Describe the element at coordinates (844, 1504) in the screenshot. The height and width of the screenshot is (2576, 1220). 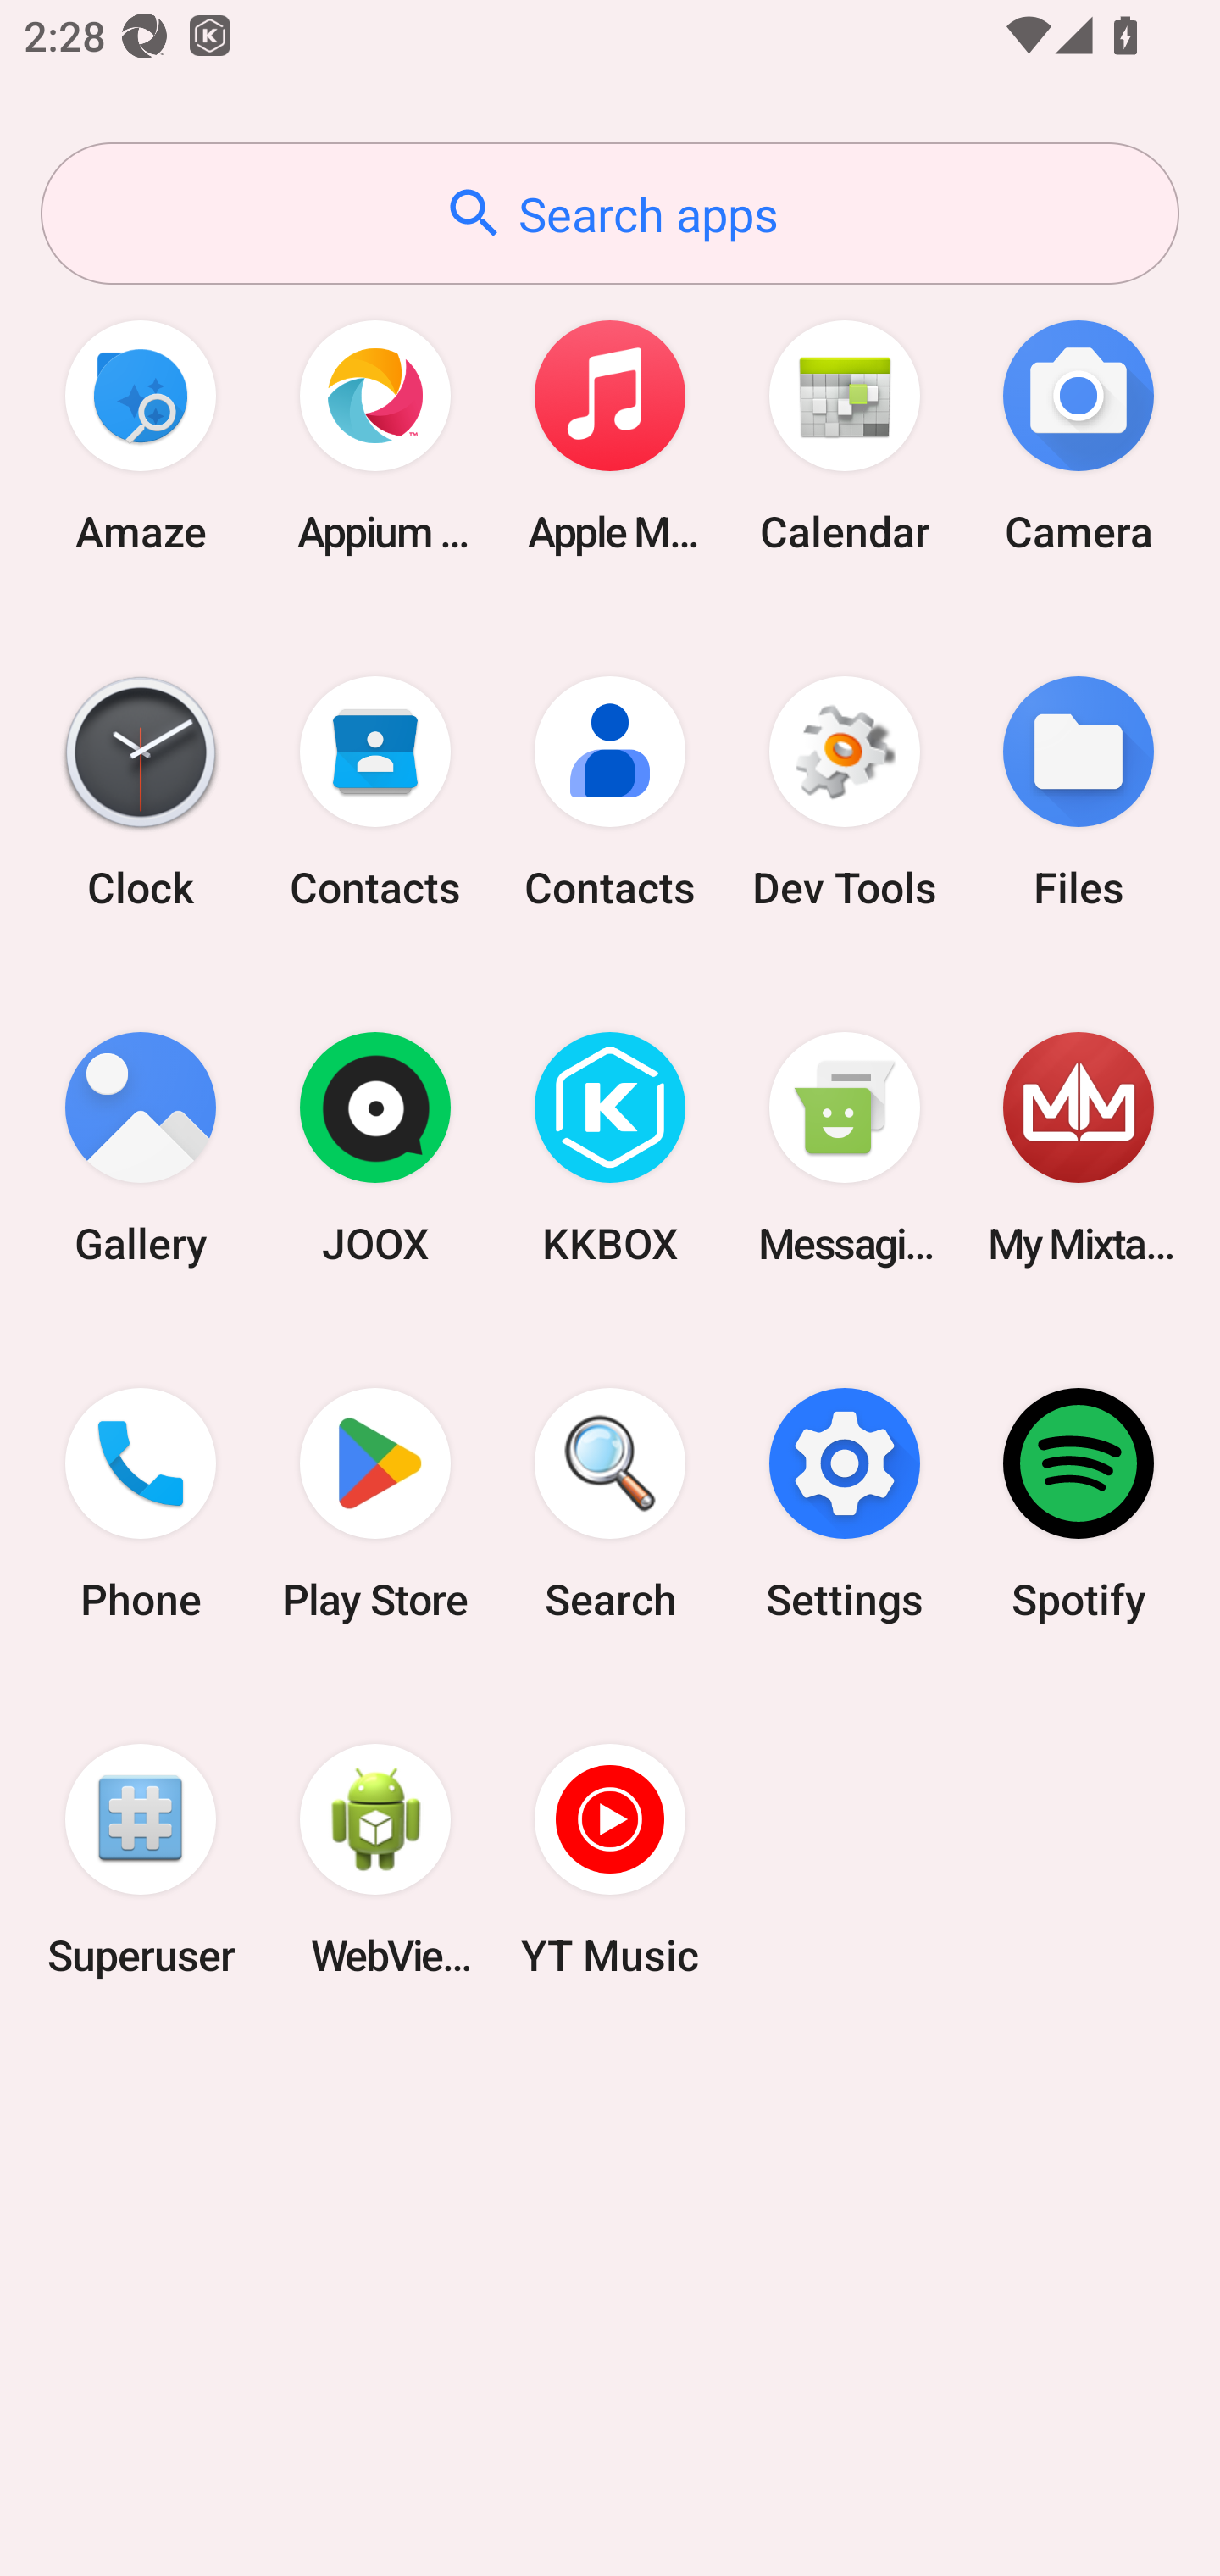
I see `Settings` at that location.